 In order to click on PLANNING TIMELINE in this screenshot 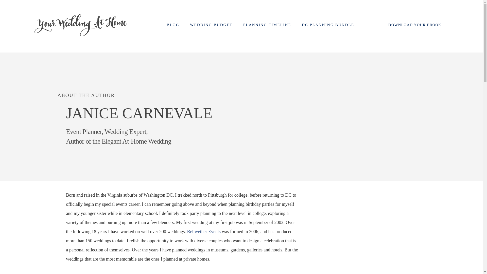, I will do `click(267, 26)`.